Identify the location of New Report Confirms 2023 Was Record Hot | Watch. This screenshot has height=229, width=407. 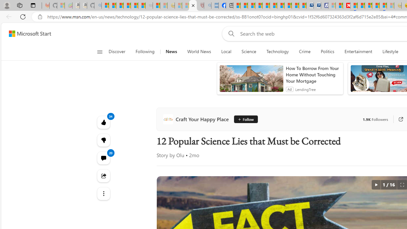
(134, 6).